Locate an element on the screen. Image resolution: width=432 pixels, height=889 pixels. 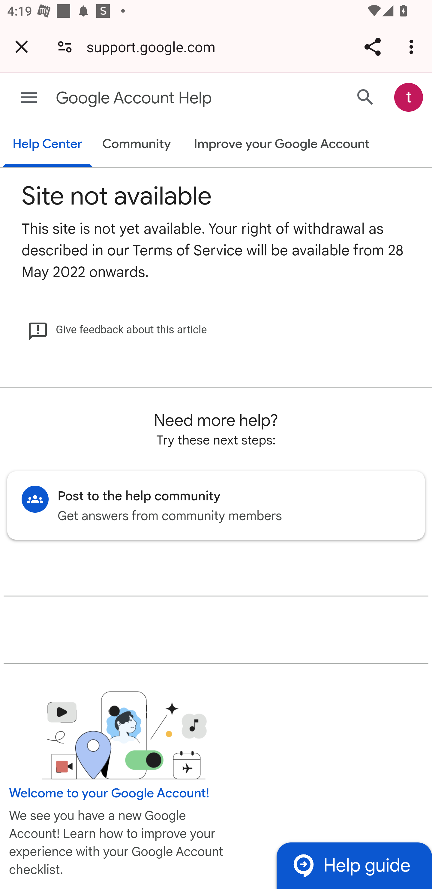
Connection is secure is located at coordinates (65, 46).